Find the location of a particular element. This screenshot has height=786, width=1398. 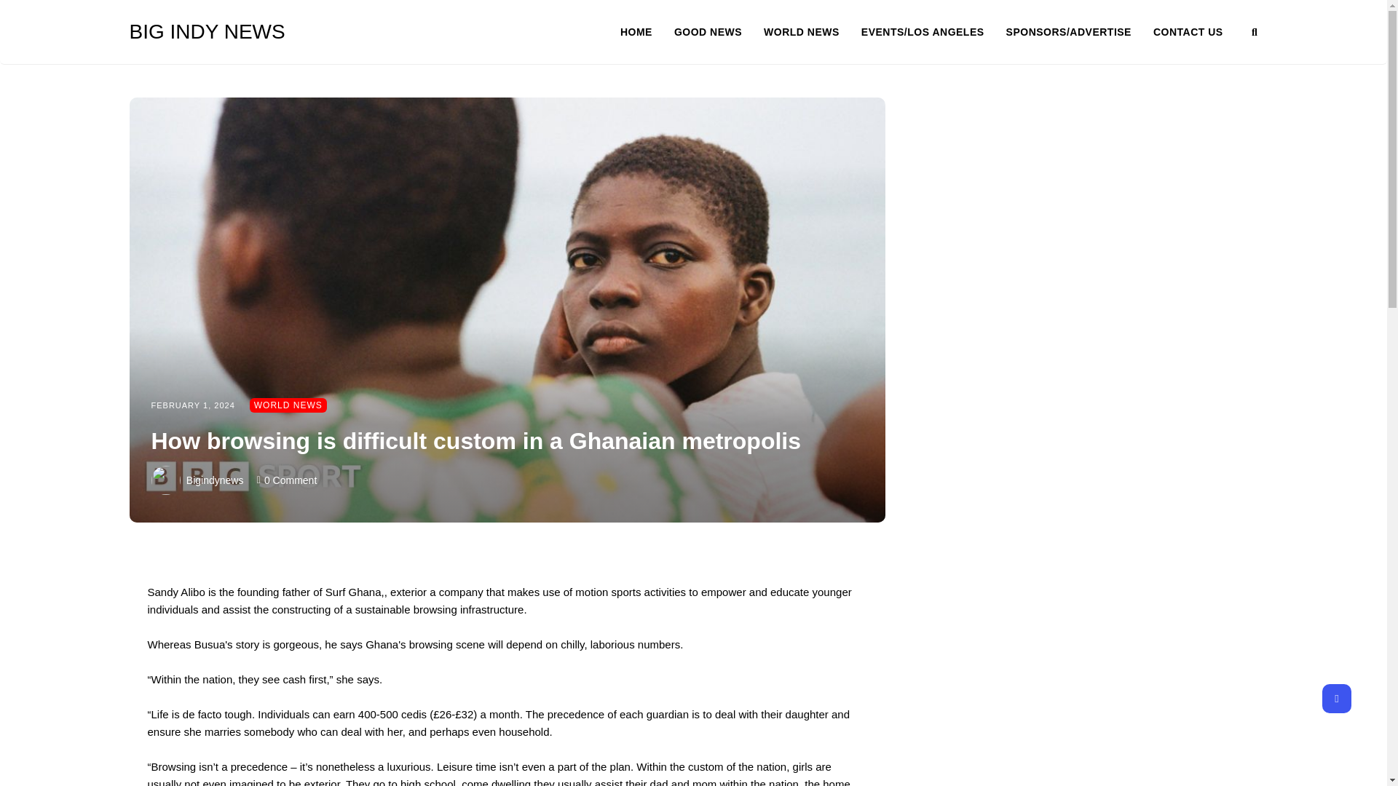

BIG INDY NEWS is located at coordinates (242, 32).